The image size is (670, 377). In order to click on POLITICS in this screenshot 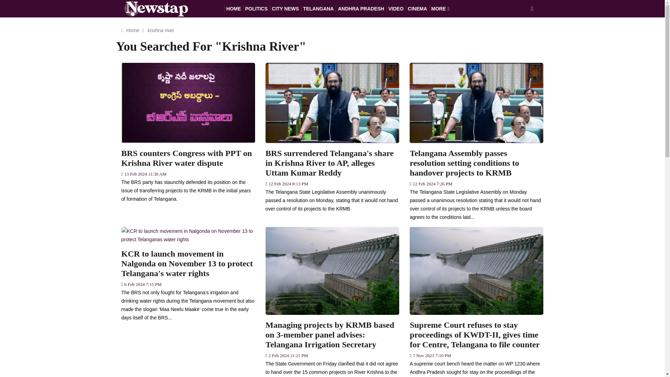, I will do `click(256, 8)`.